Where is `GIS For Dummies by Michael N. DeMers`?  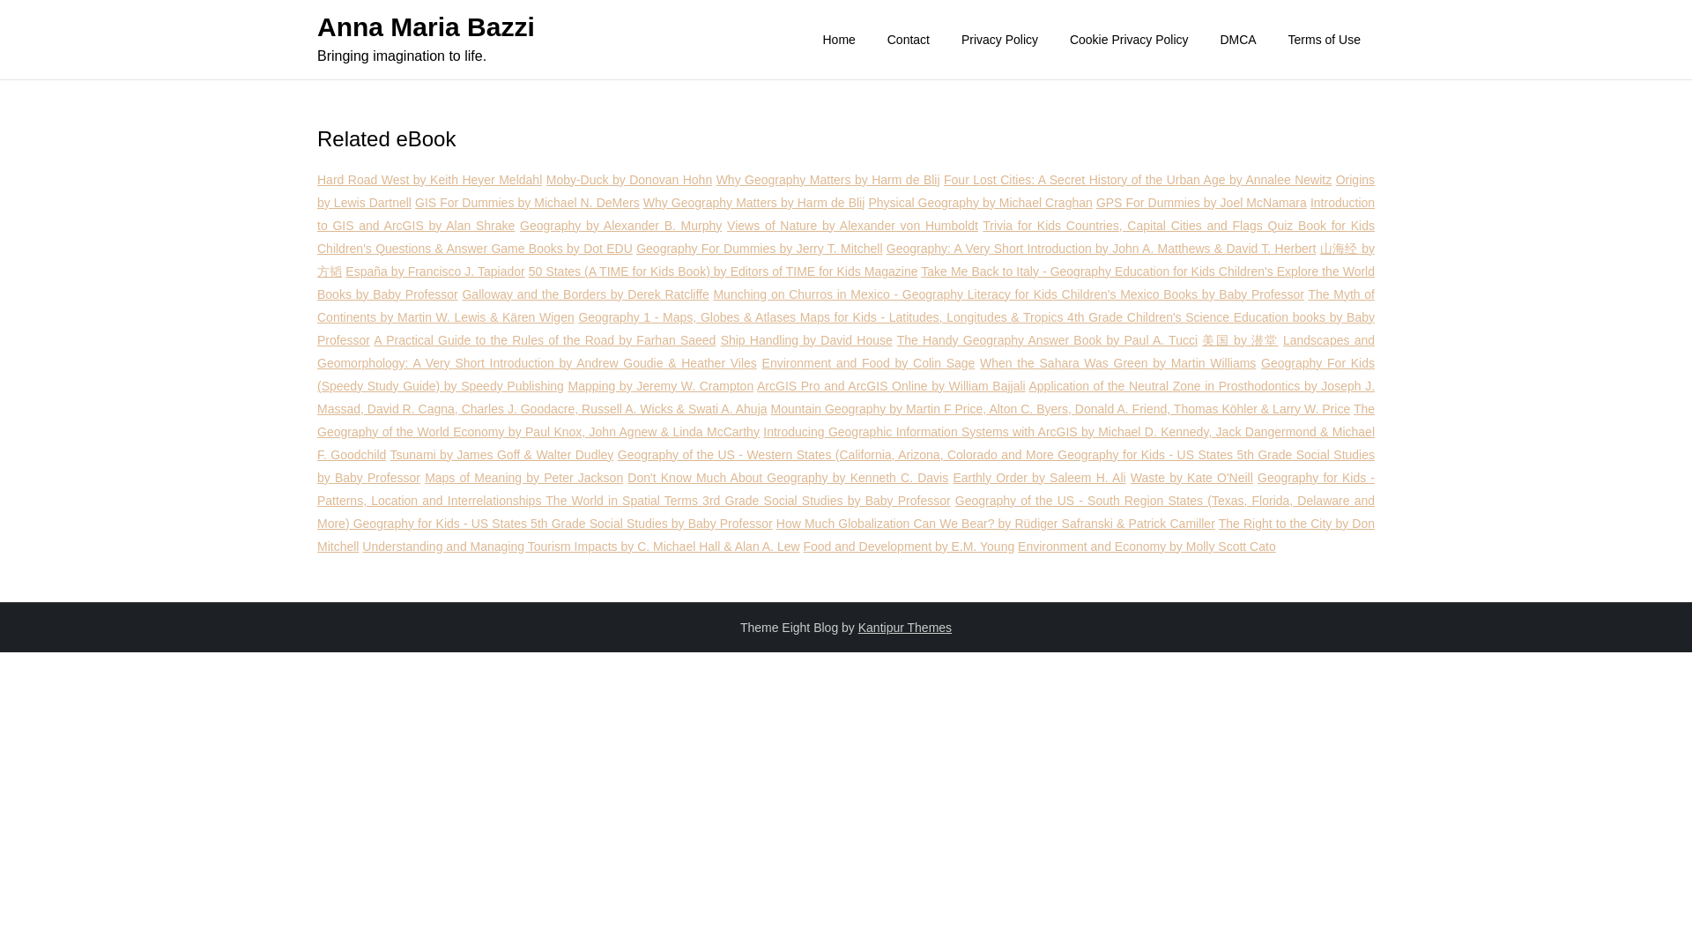 GIS For Dummies by Michael N. DeMers is located at coordinates (527, 203).